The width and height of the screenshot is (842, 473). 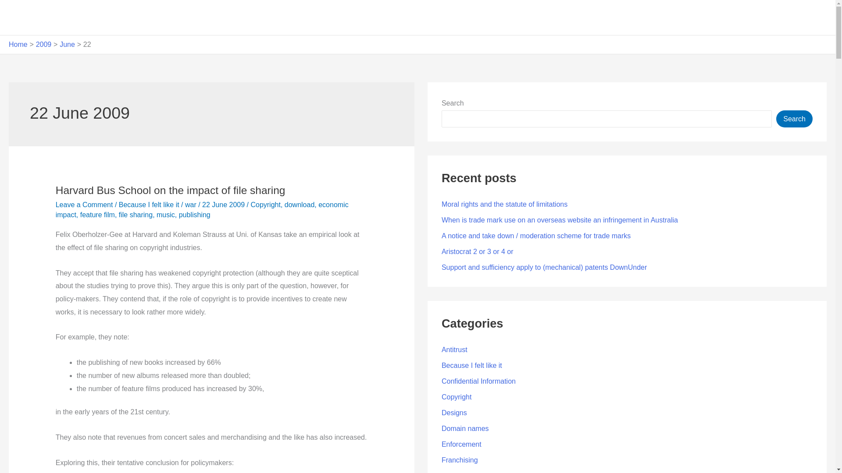 I want to click on Home, so click(x=18, y=44).